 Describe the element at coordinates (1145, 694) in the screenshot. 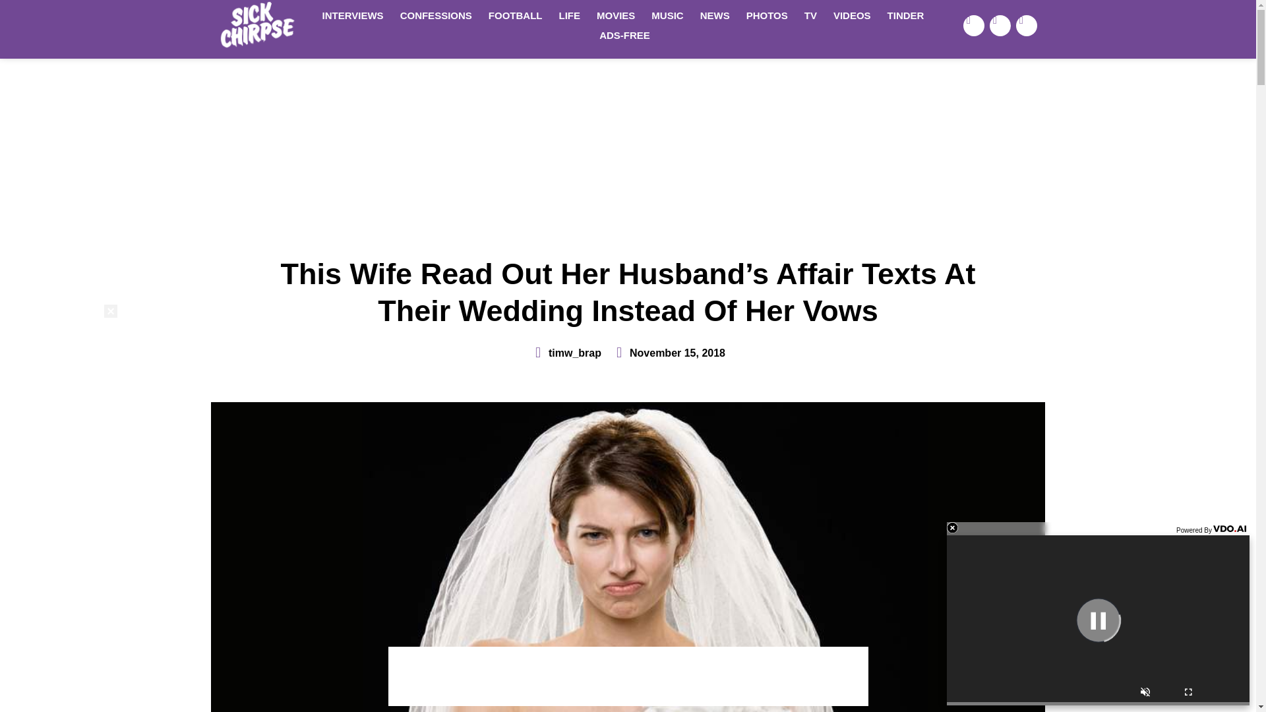

I see `Unmute` at that location.